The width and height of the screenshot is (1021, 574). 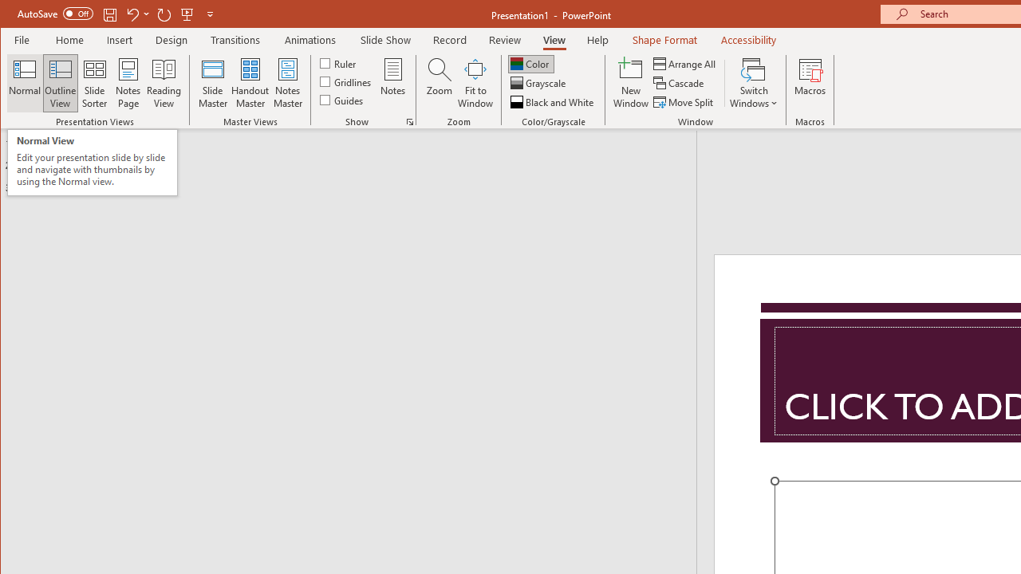 What do you see at coordinates (287, 83) in the screenshot?
I see `Notes Master` at bounding box center [287, 83].